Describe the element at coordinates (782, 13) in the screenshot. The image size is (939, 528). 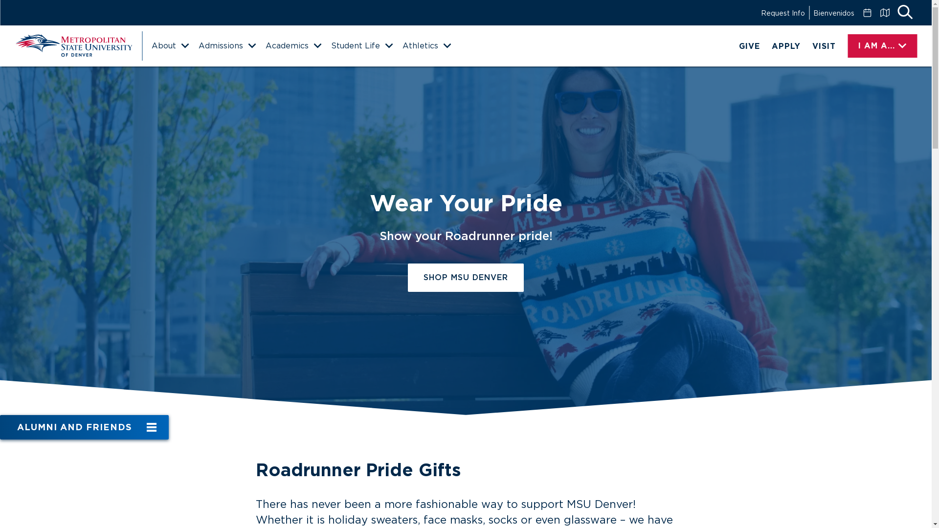
I see `Request Info` at that location.